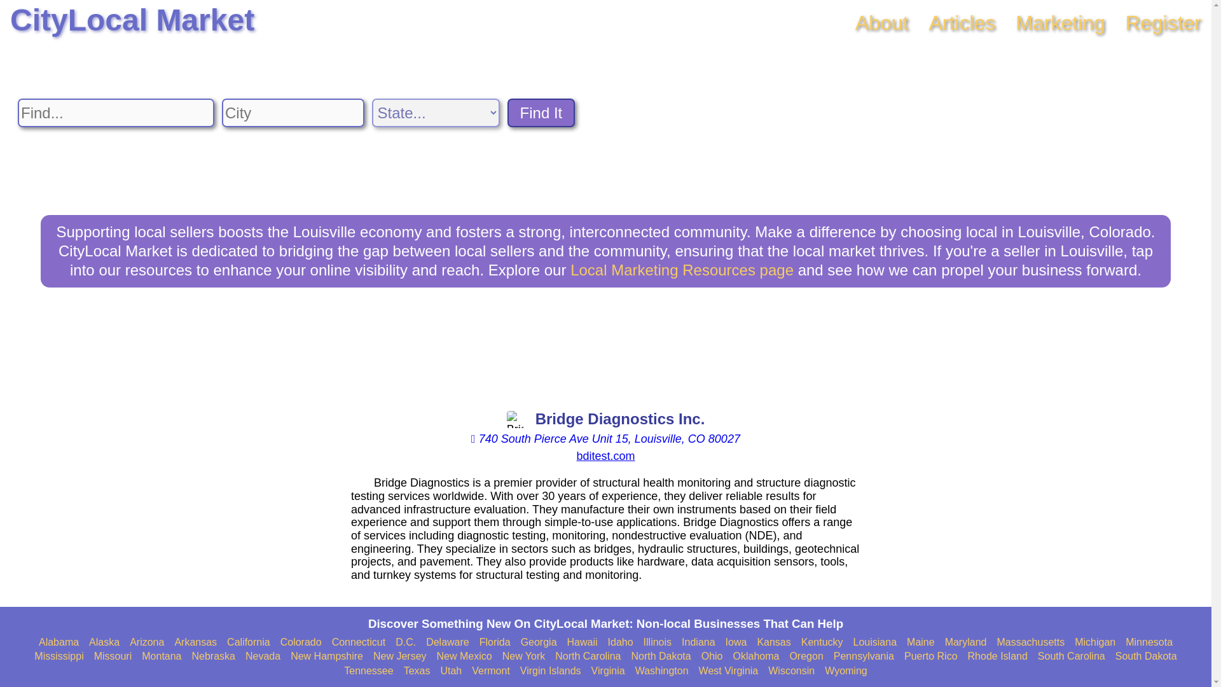 This screenshot has height=687, width=1221. What do you see at coordinates (263, 656) in the screenshot?
I see `Nevada` at bounding box center [263, 656].